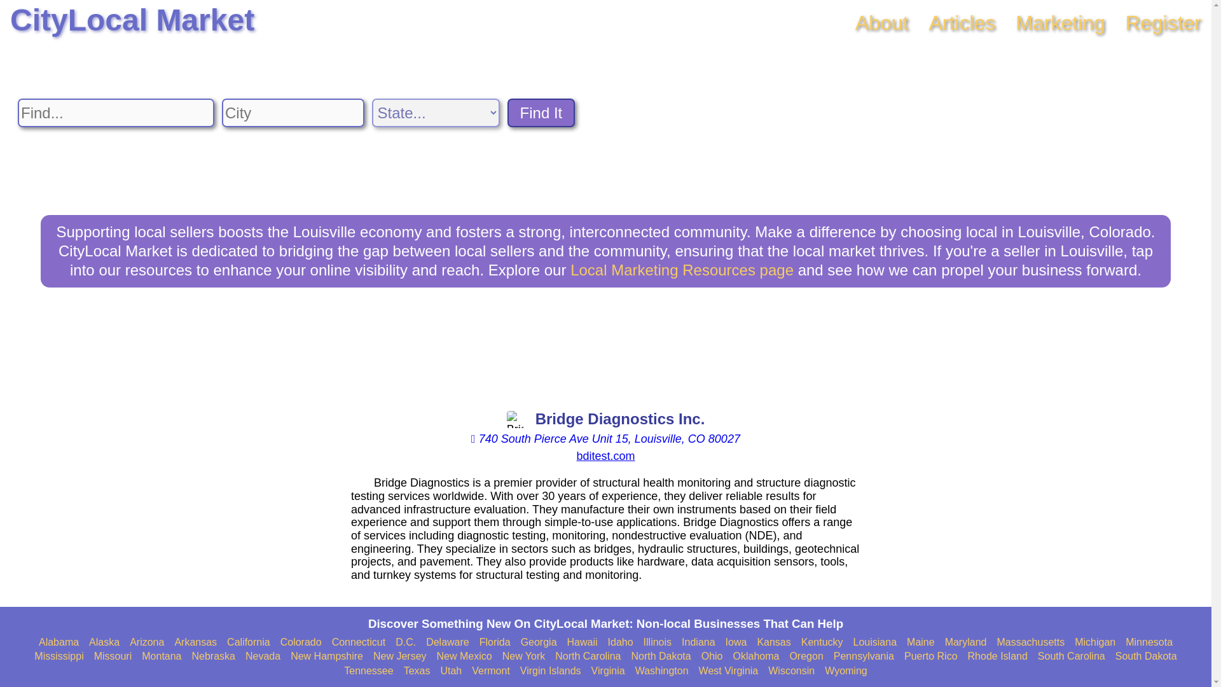 This screenshot has height=687, width=1221. What do you see at coordinates (263, 656) in the screenshot?
I see `Nevada` at bounding box center [263, 656].